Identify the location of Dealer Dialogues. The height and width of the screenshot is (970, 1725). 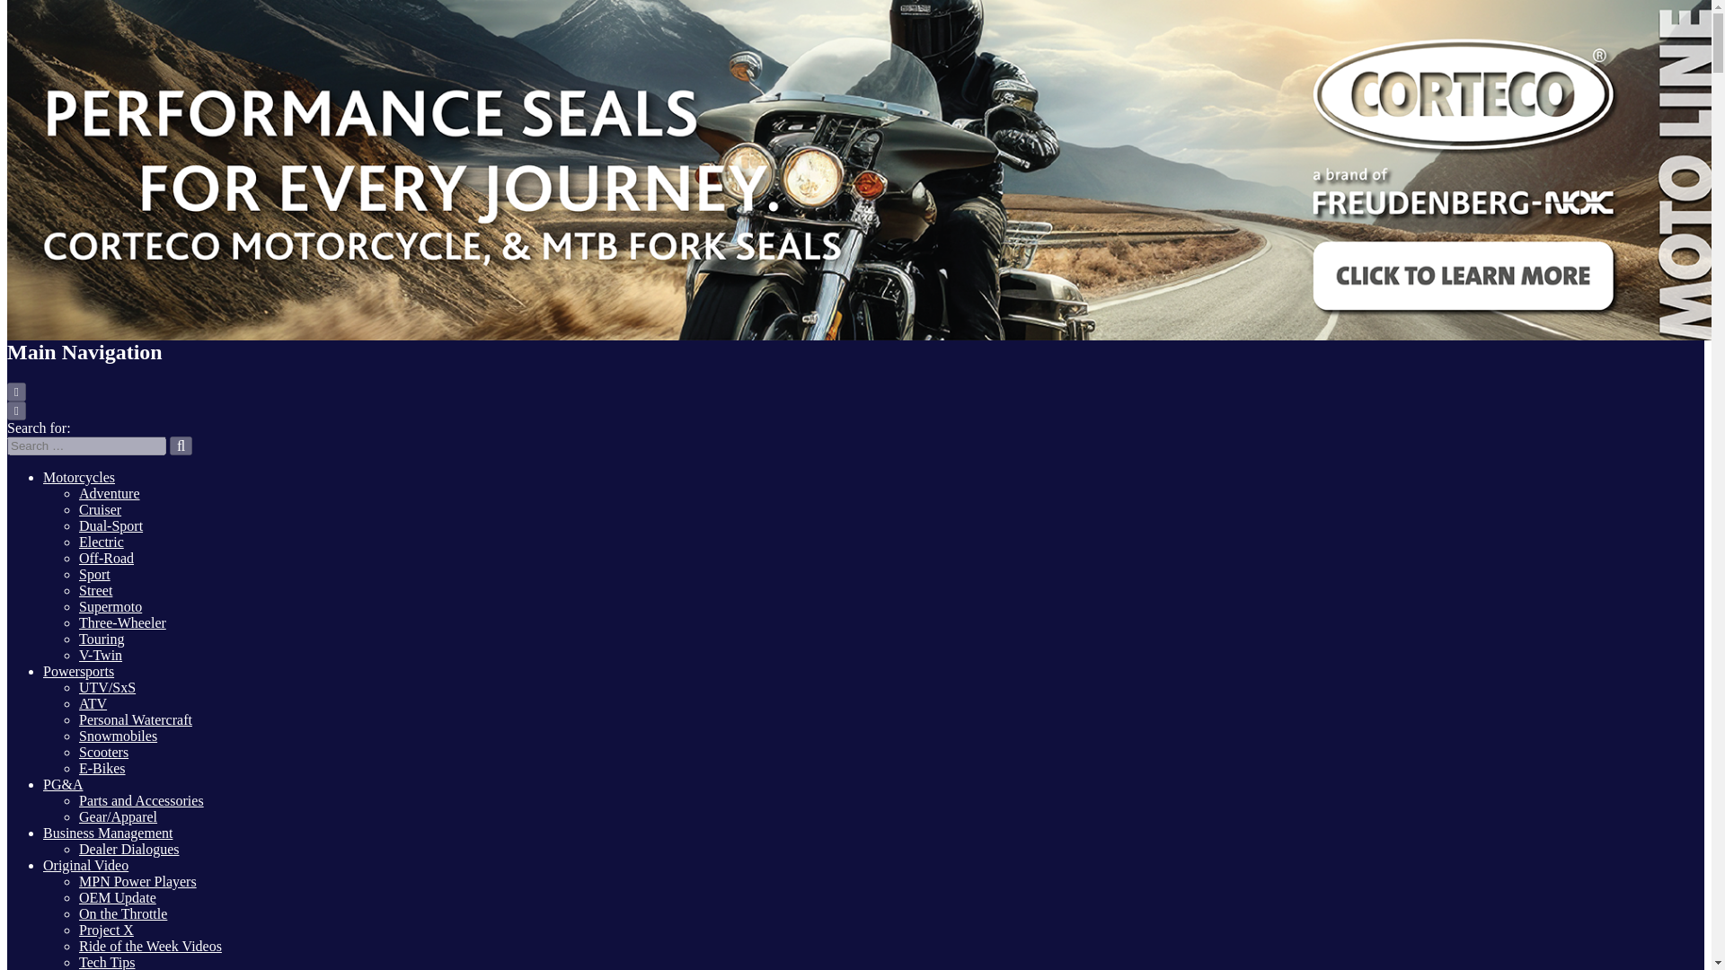
(129, 849).